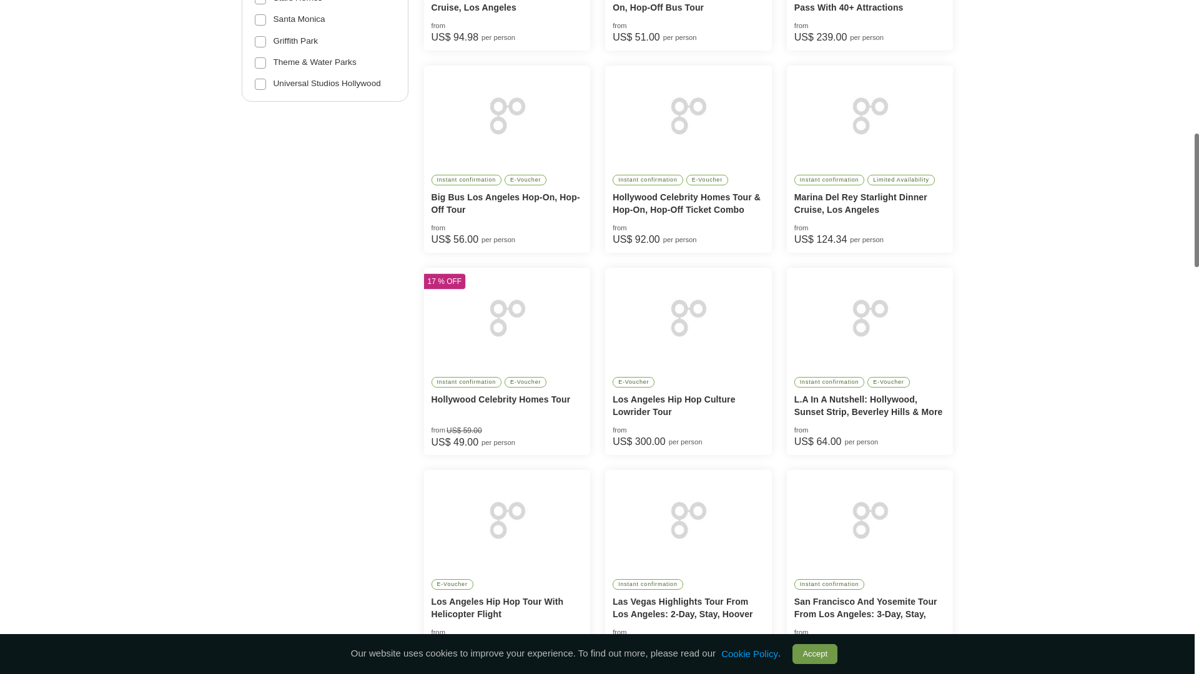 The image size is (1199, 674). I want to click on Disneyland Resort Hopper Ticket, so click(869, 673).